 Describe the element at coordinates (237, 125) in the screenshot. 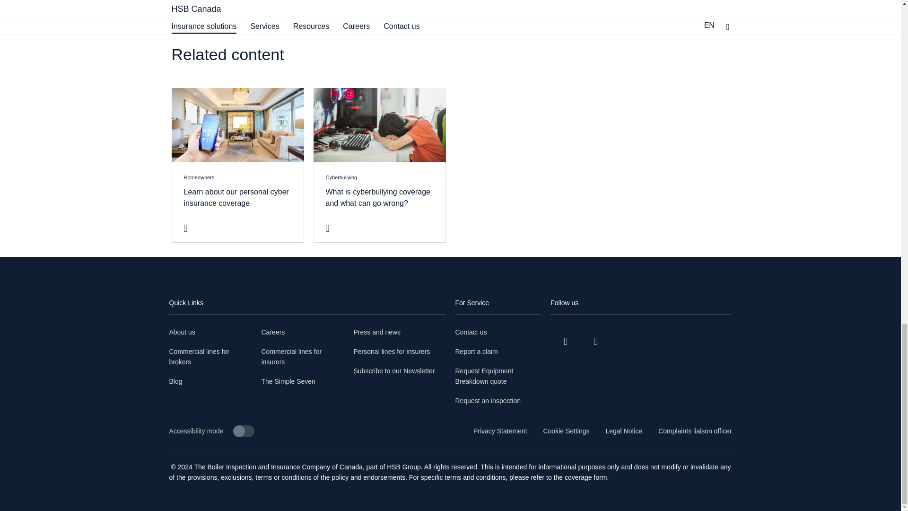

I see `Report a claim` at that location.